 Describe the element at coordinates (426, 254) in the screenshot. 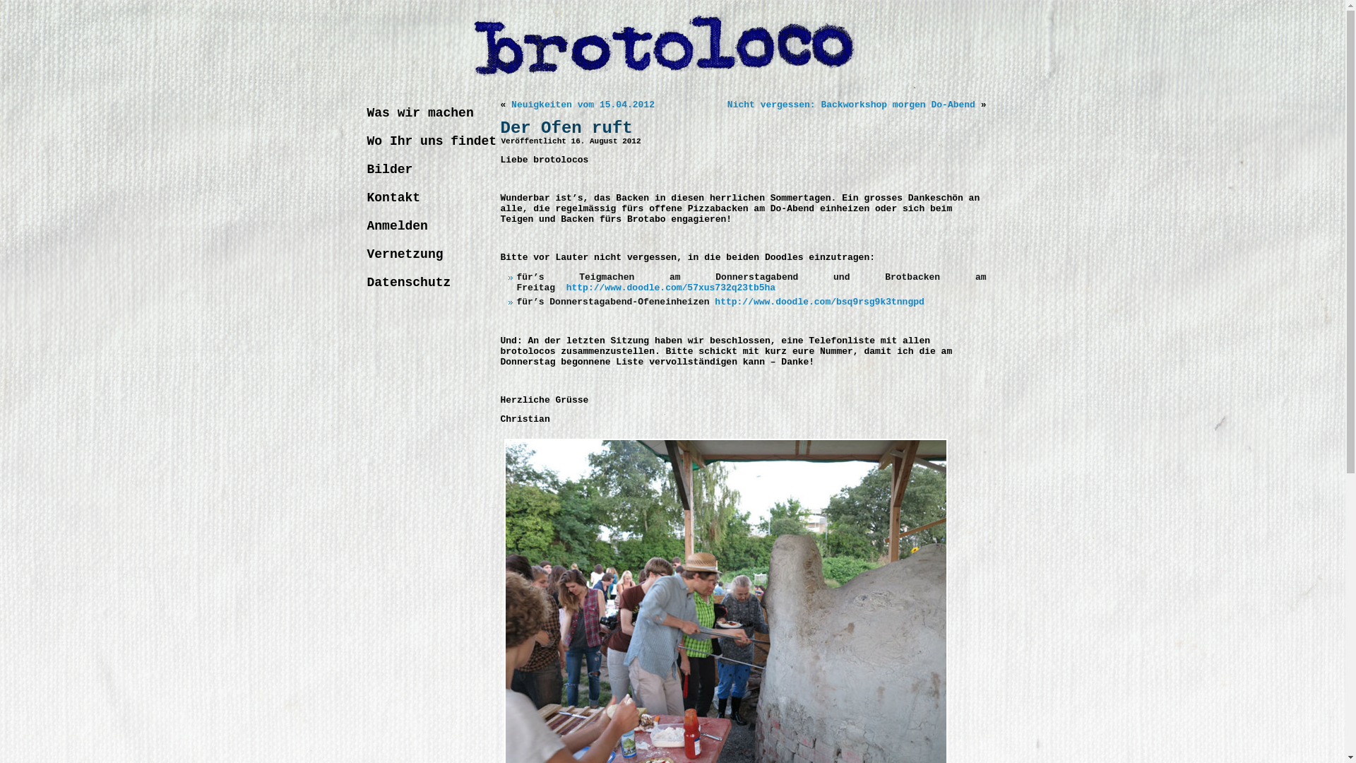

I see `Vernetzung` at that location.